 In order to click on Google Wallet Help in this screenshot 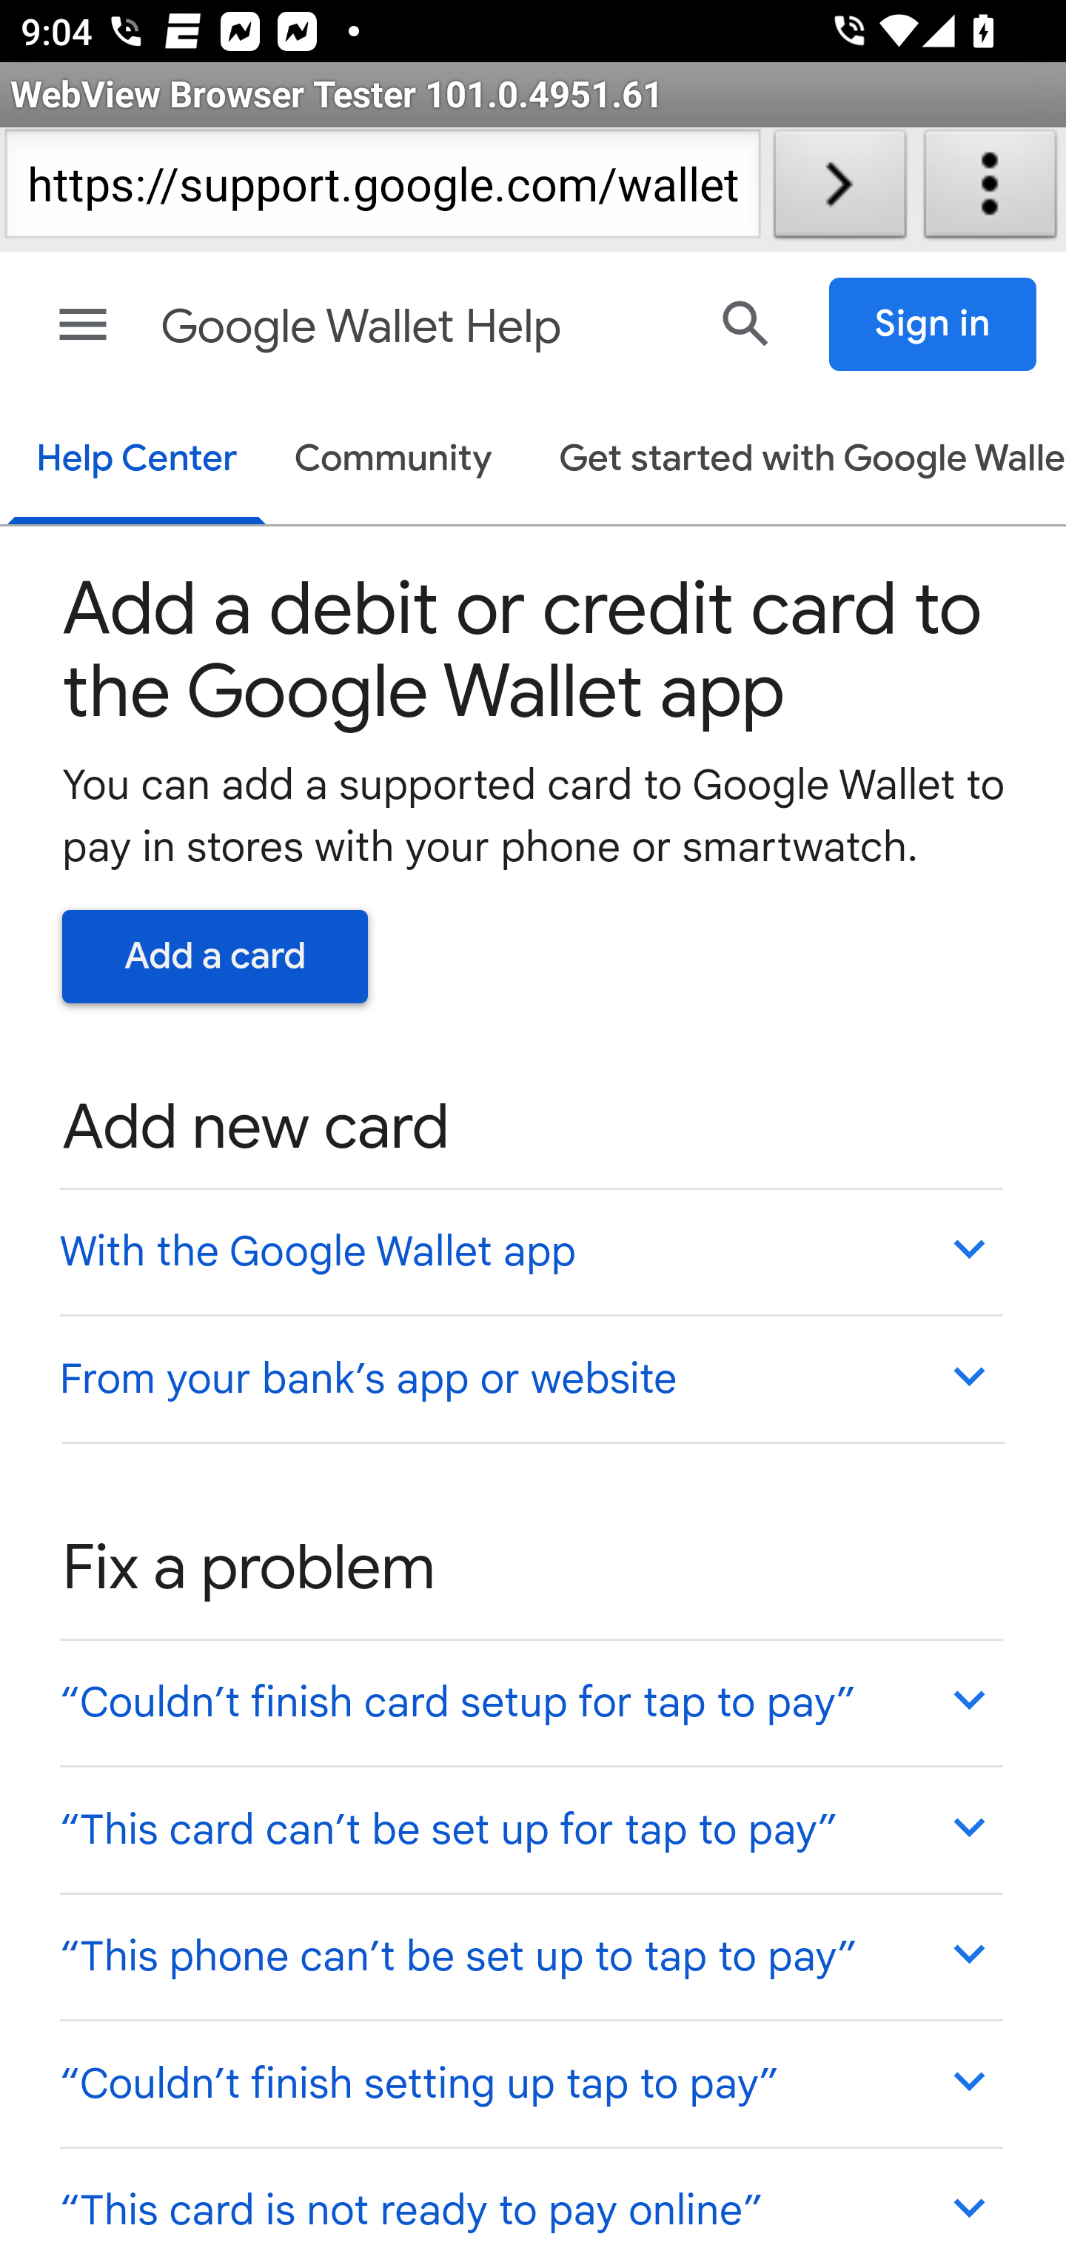, I will do `click(420, 327)`.